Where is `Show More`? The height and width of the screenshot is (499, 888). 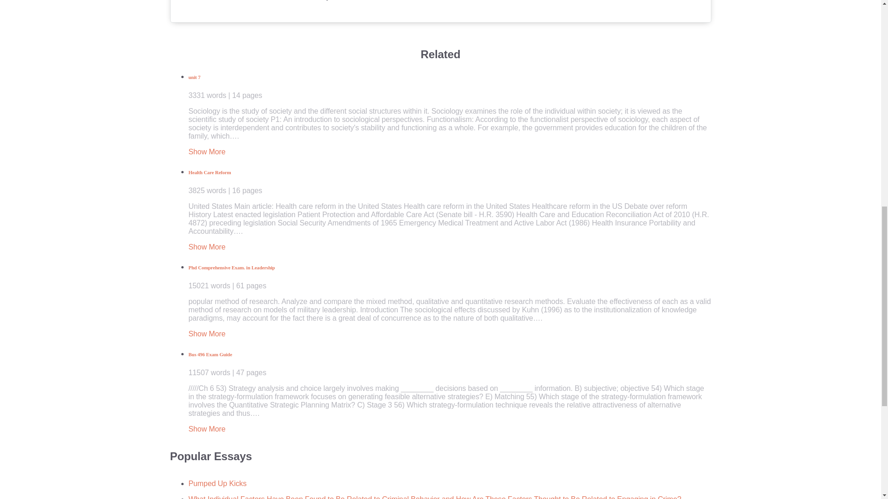
Show More is located at coordinates (207, 429).